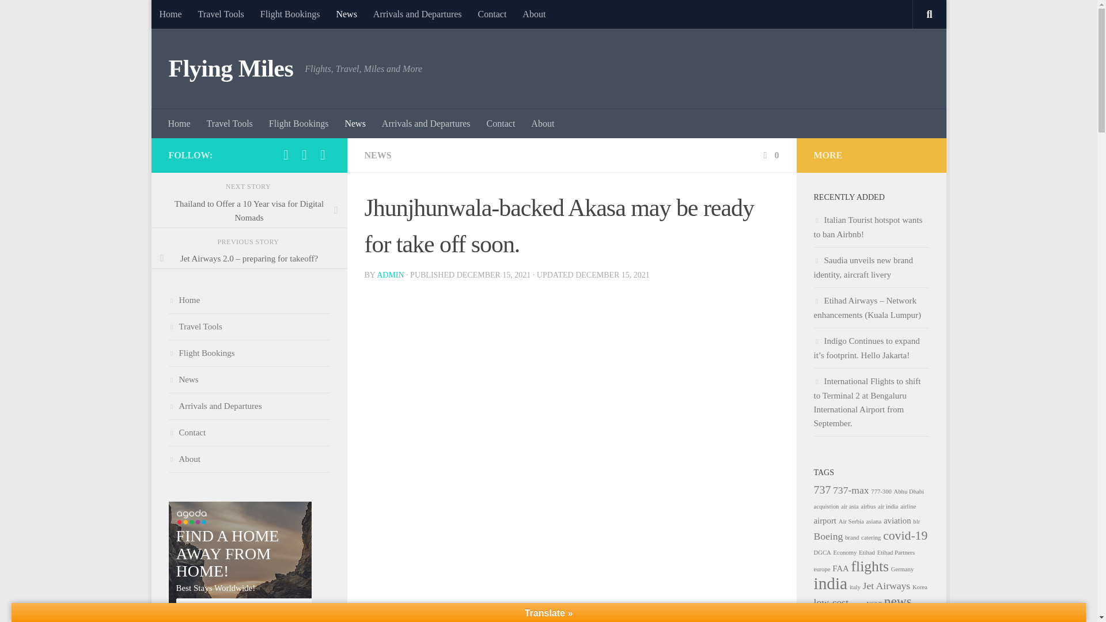  I want to click on About, so click(533, 14).